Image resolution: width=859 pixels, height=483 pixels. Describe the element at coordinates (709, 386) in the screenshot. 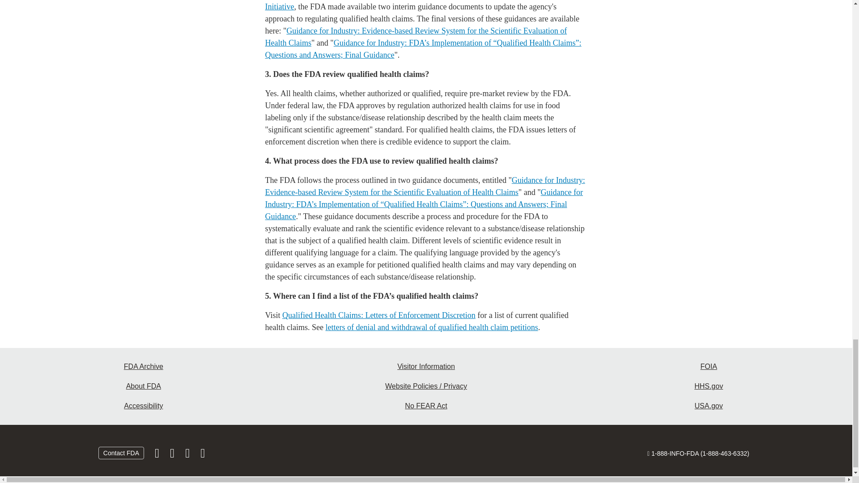

I see `Health and Human Services` at that location.